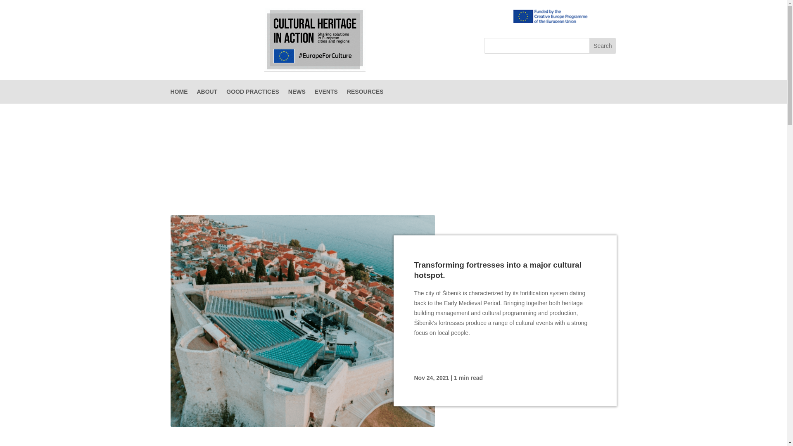 The width and height of the screenshot is (793, 446). I want to click on NEWS, so click(297, 93).